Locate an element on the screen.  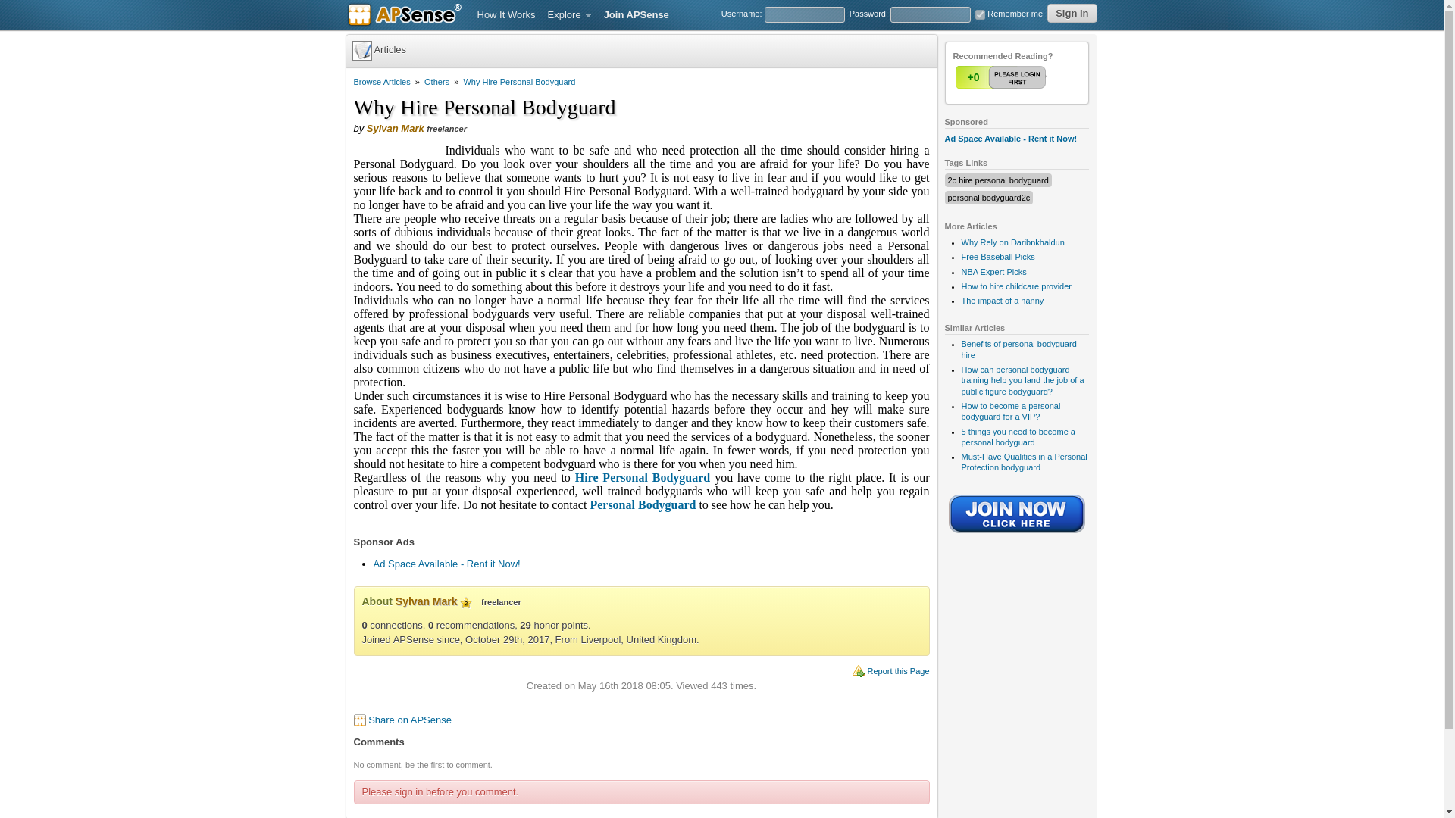
Ad Space Available - Rent it Now! is located at coordinates (1010, 139).